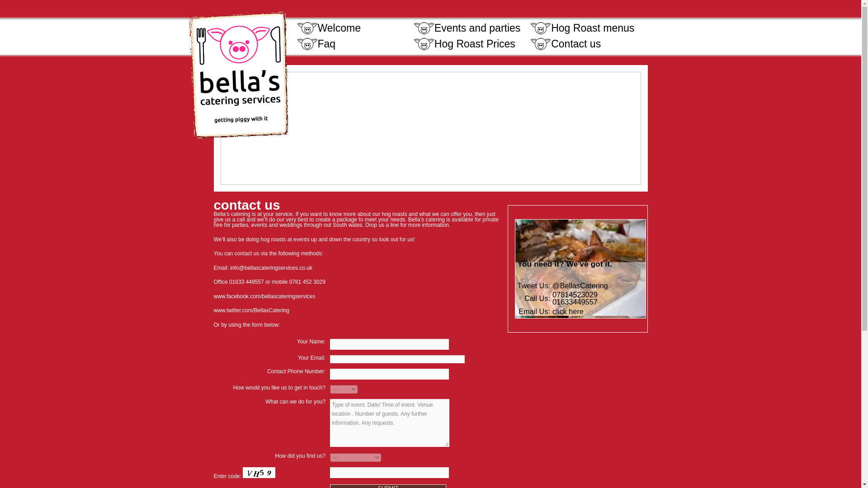 This screenshot has width=868, height=488. What do you see at coordinates (355, 44) in the screenshot?
I see `Faq` at bounding box center [355, 44].